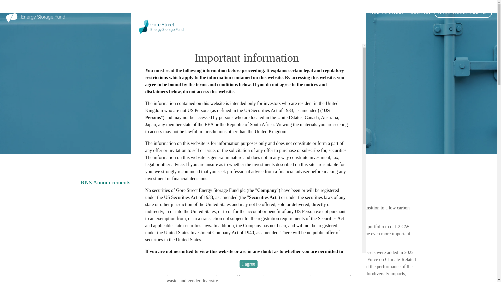 The image size is (501, 282). Describe the element at coordinates (248, 264) in the screenshot. I see `I agree` at that location.